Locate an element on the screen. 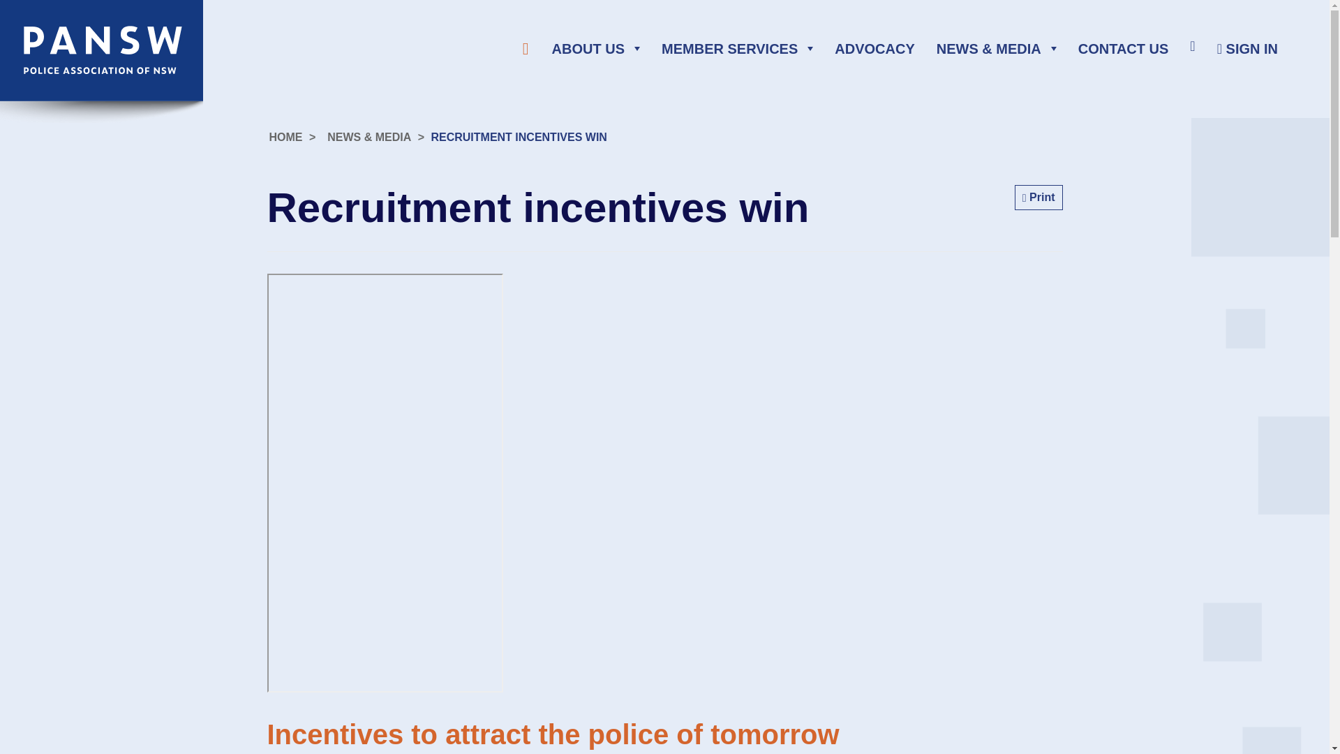 The image size is (1340, 754). Member Services is located at coordinates (737, 47).